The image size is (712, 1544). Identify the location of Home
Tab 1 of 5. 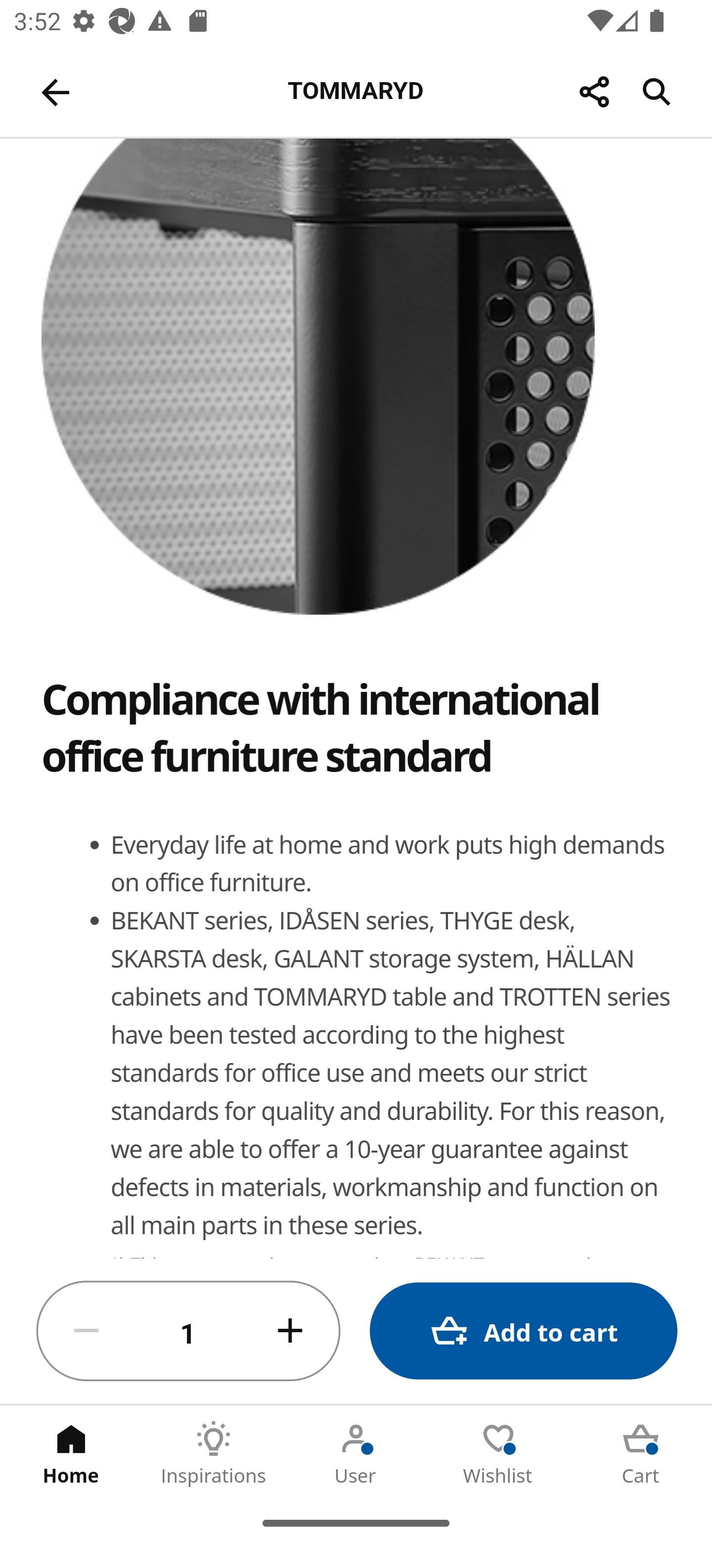
(71, 1453).